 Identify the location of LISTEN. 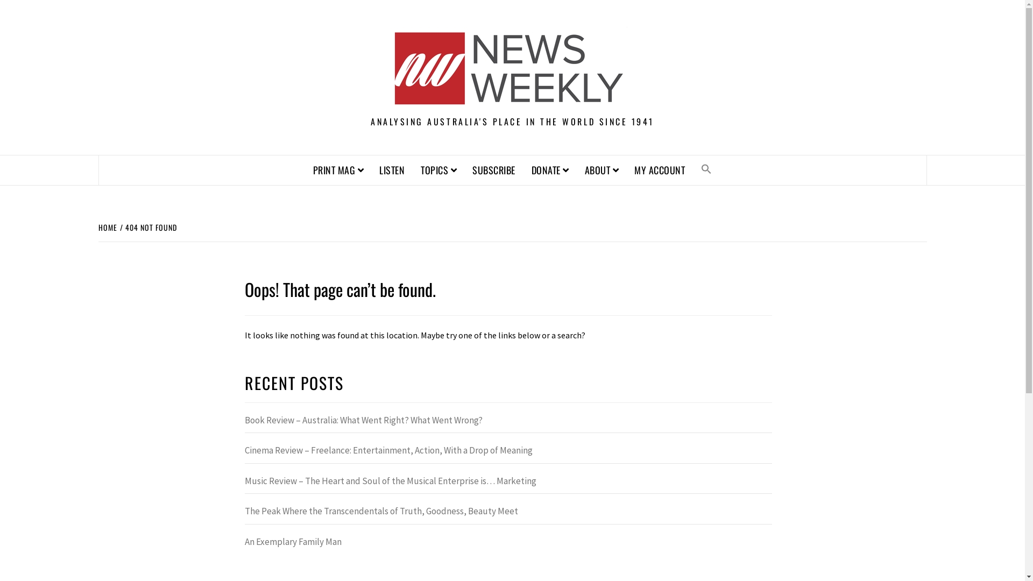
(392, 170).